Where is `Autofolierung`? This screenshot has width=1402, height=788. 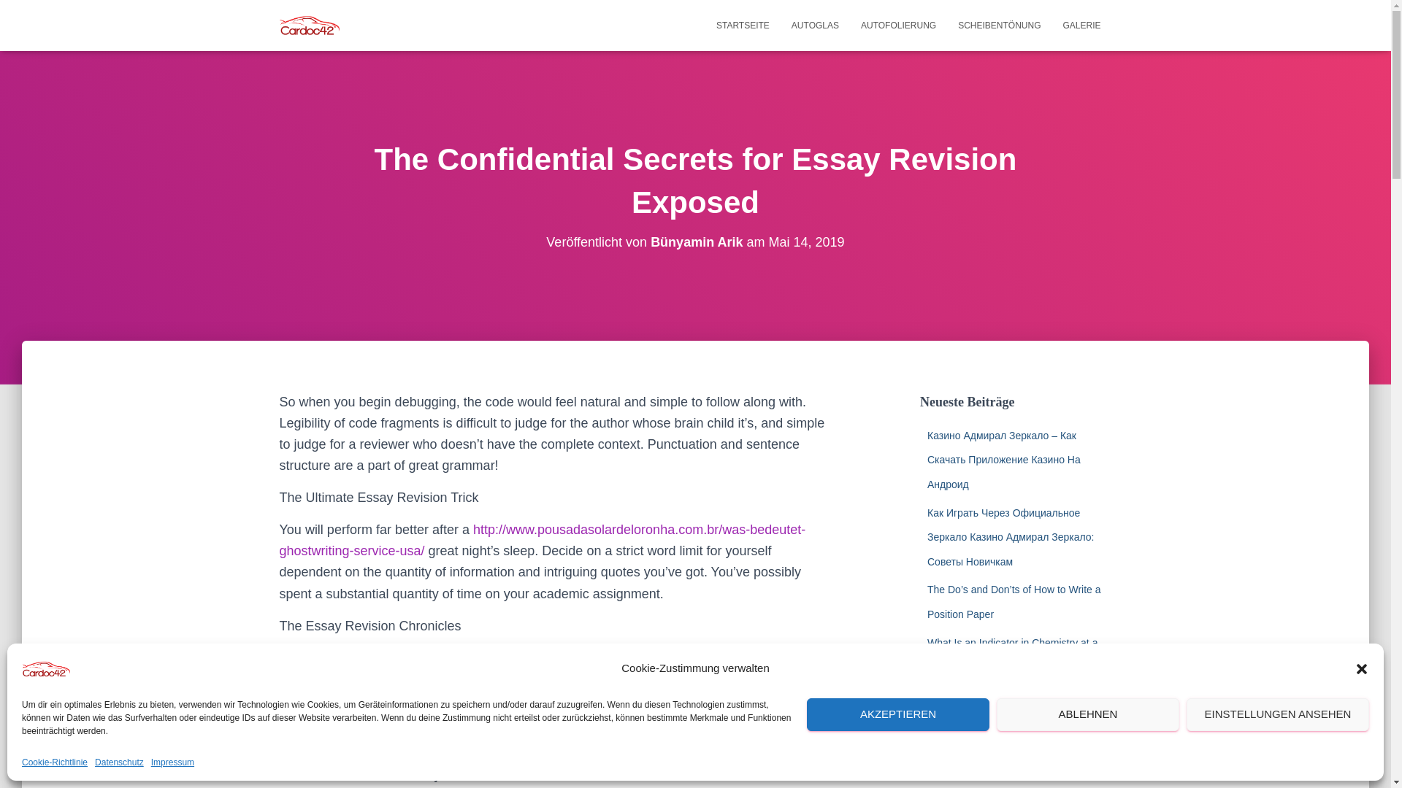 Autofolierung is located at coordinates (898, 25).